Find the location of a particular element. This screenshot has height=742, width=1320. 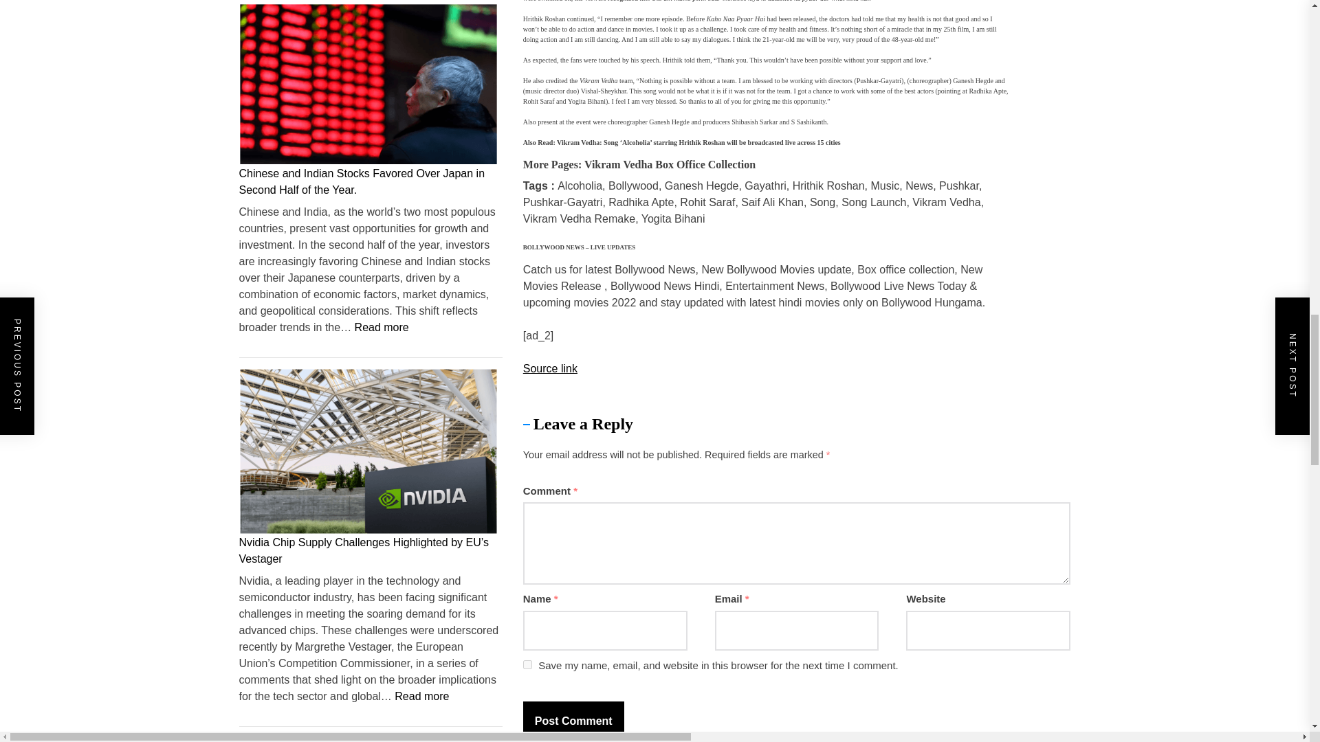

Post Comment is located at coordinates (573, 721).